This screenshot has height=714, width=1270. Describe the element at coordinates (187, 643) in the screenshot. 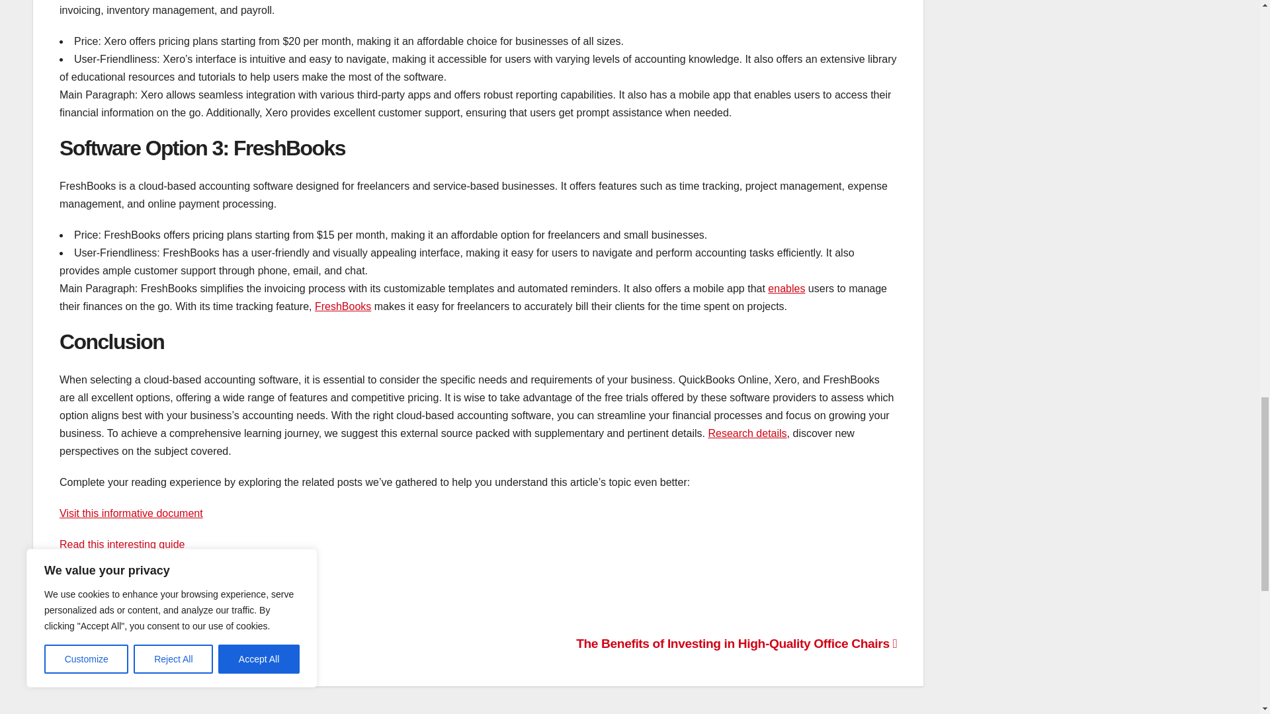

I see `The Benefits of Playing Online Slot Games` at that location.